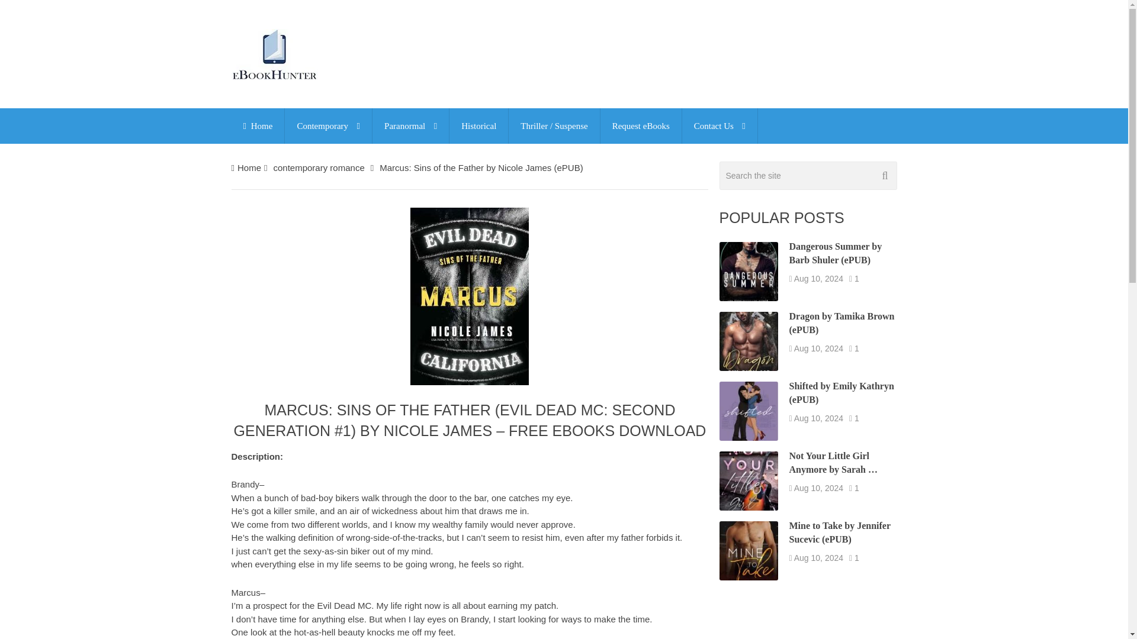  What do you see at coordinates (411, 125) in the screenshot?
I see `Paranormal` at bounding box center [411, 125].